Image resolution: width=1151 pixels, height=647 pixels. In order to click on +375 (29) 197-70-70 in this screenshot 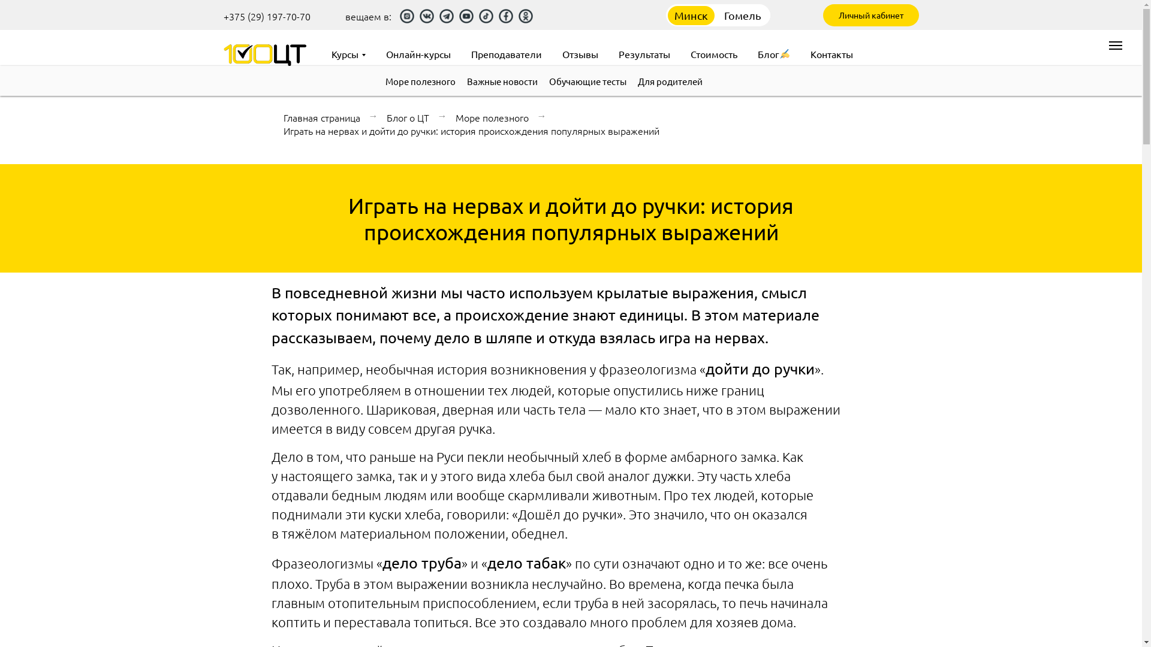, I will do `click(266, 16)`.